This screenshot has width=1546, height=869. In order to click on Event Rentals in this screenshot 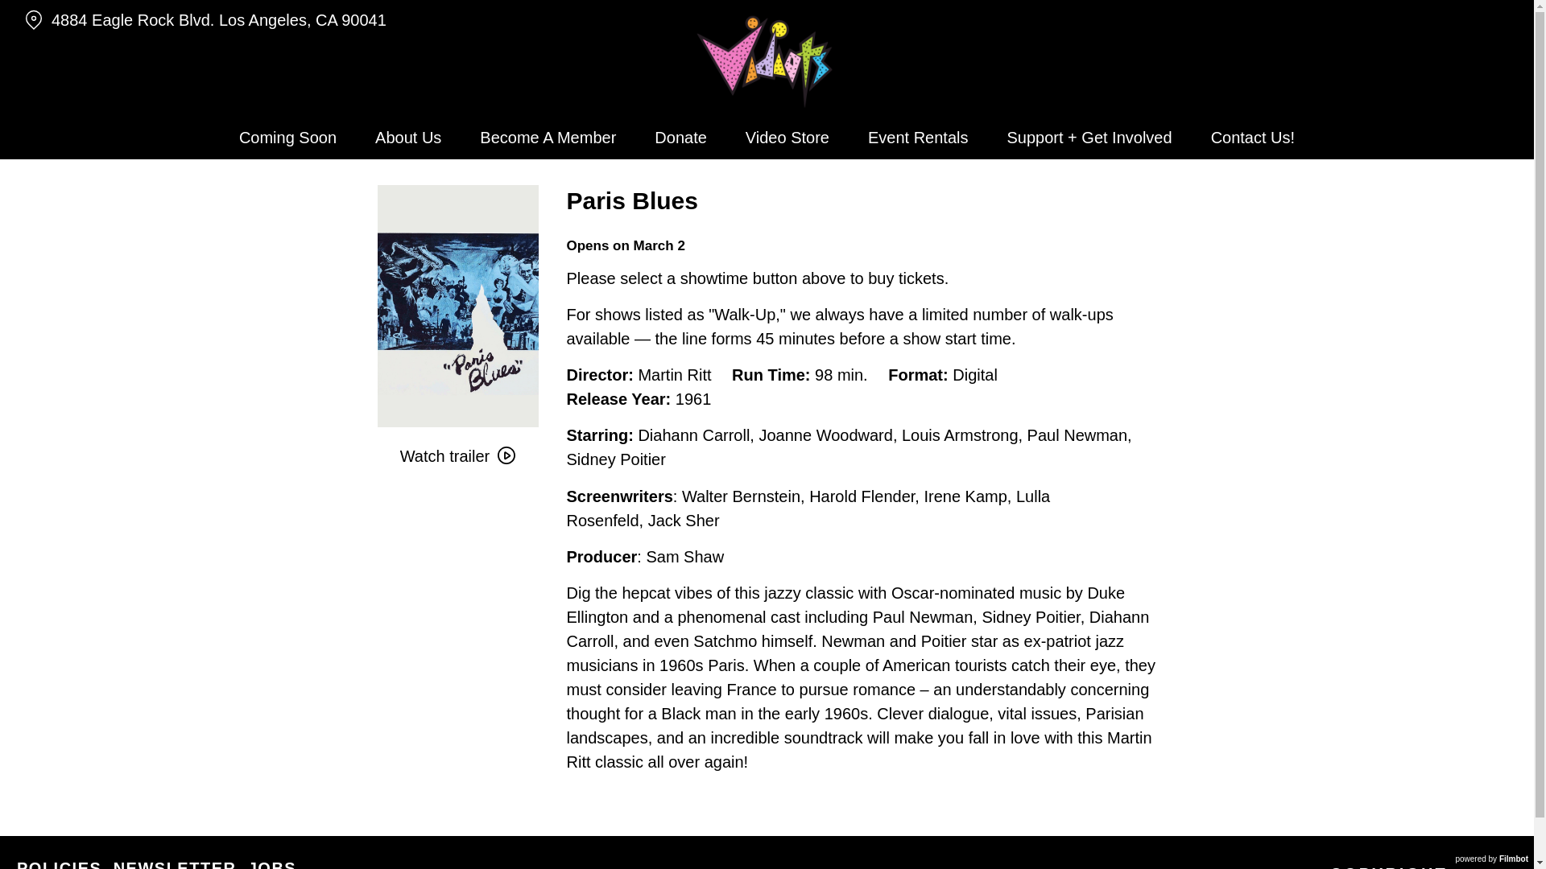, I will do `click(918, 137)`.